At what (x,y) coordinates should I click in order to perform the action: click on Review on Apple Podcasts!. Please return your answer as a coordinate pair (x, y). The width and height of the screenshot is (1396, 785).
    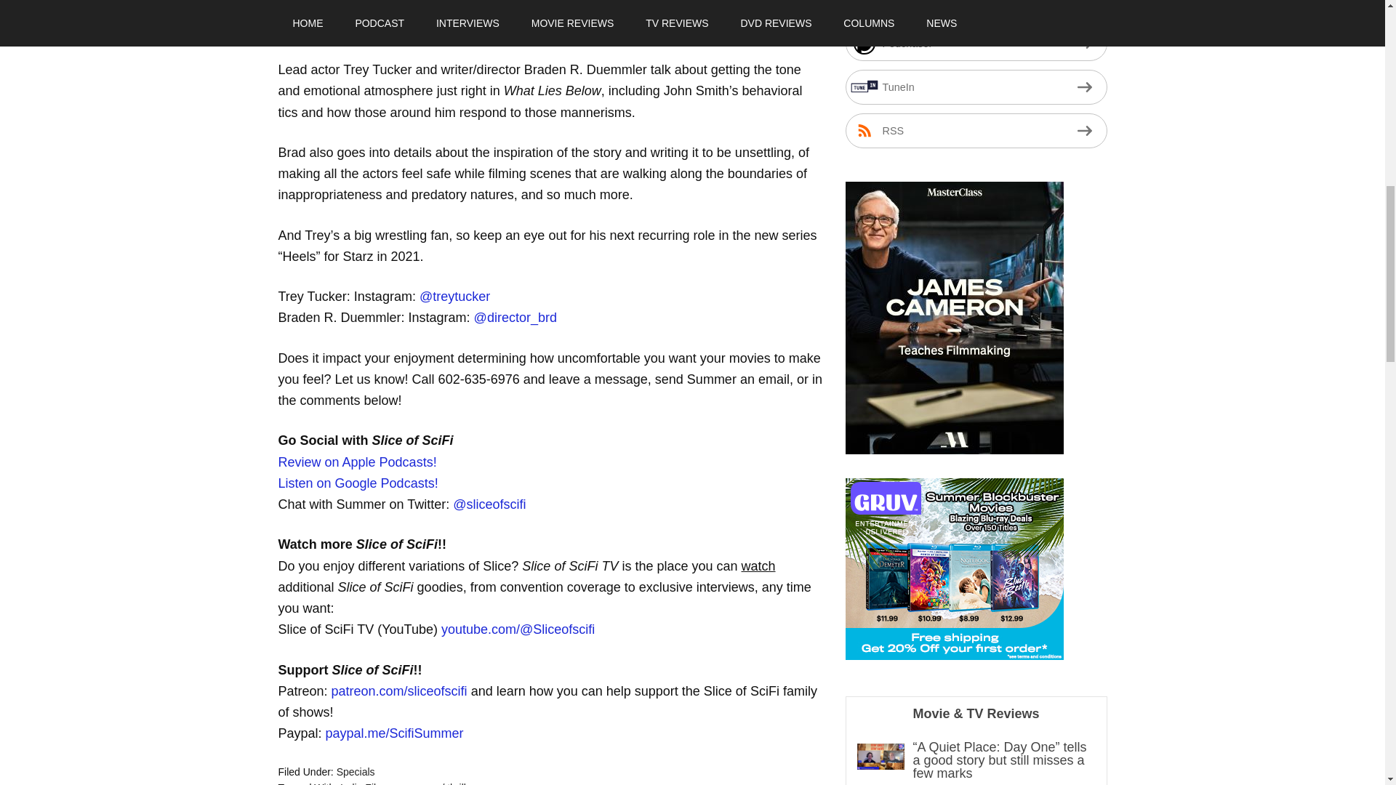
    Looking at the image, I should click on (356, 462).